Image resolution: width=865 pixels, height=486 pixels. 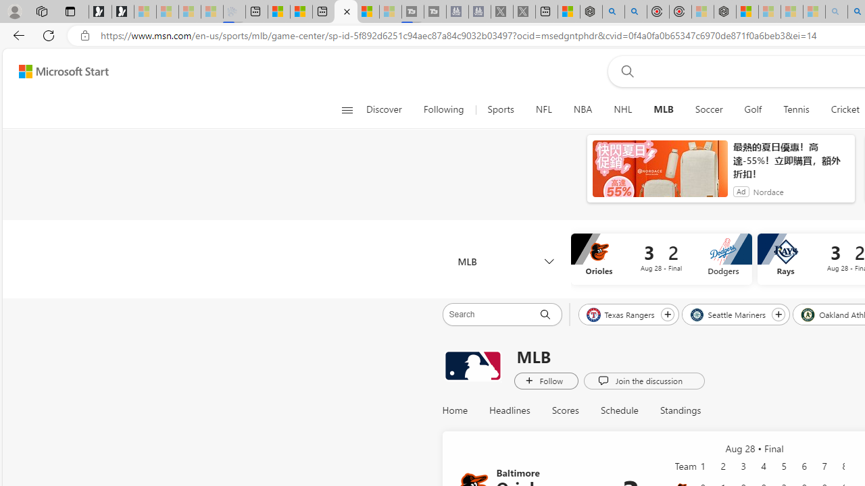 What do you see at coordinates (58, 72) in the screenshot?
I see `Skip to content` at bounding box center [58, 72].